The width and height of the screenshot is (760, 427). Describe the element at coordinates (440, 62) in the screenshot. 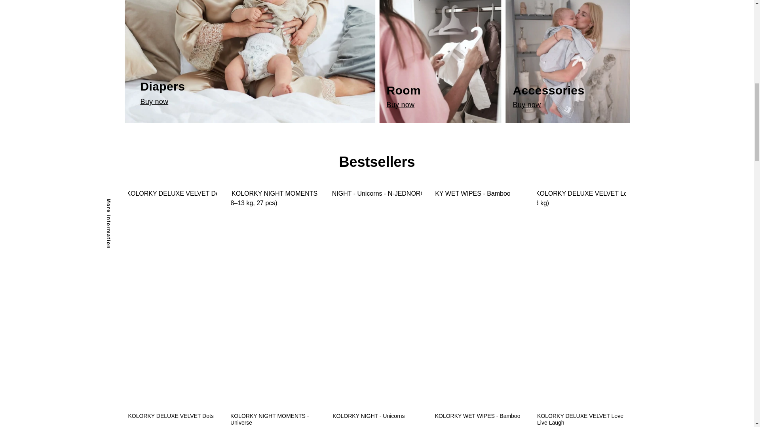

I see `FASHION` at that location.